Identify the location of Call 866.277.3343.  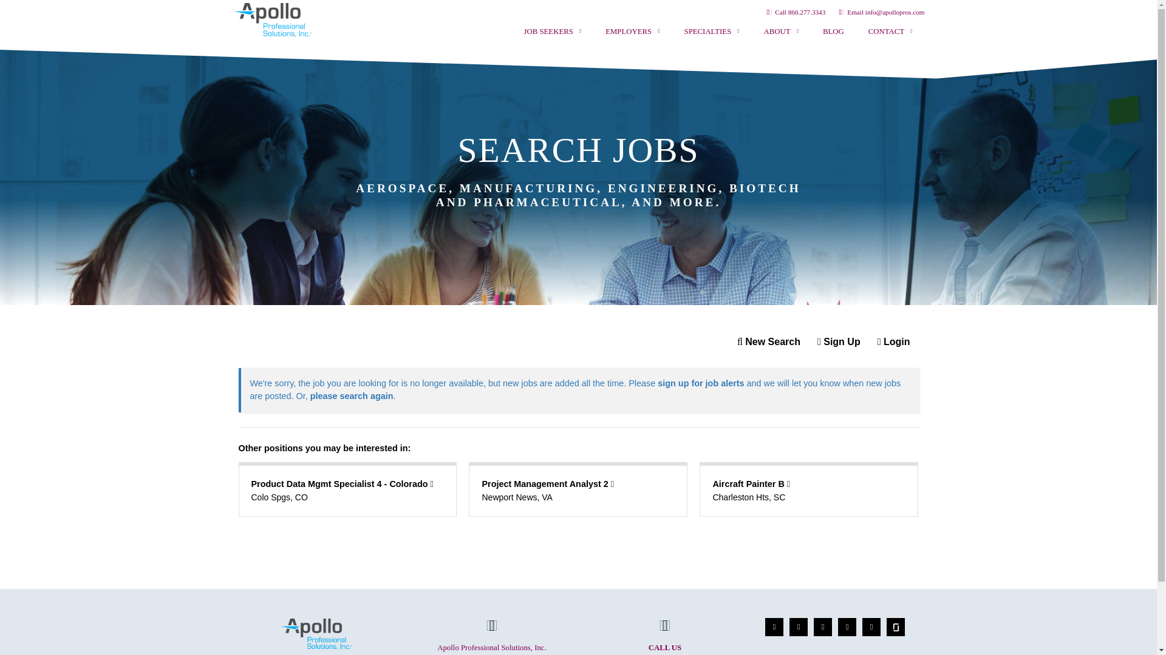
(794, 12).